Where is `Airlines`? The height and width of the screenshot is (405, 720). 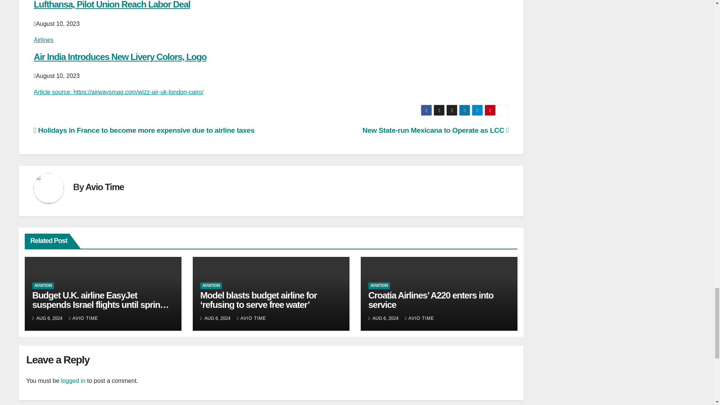 Airlines is located at coordinates (43, 40).